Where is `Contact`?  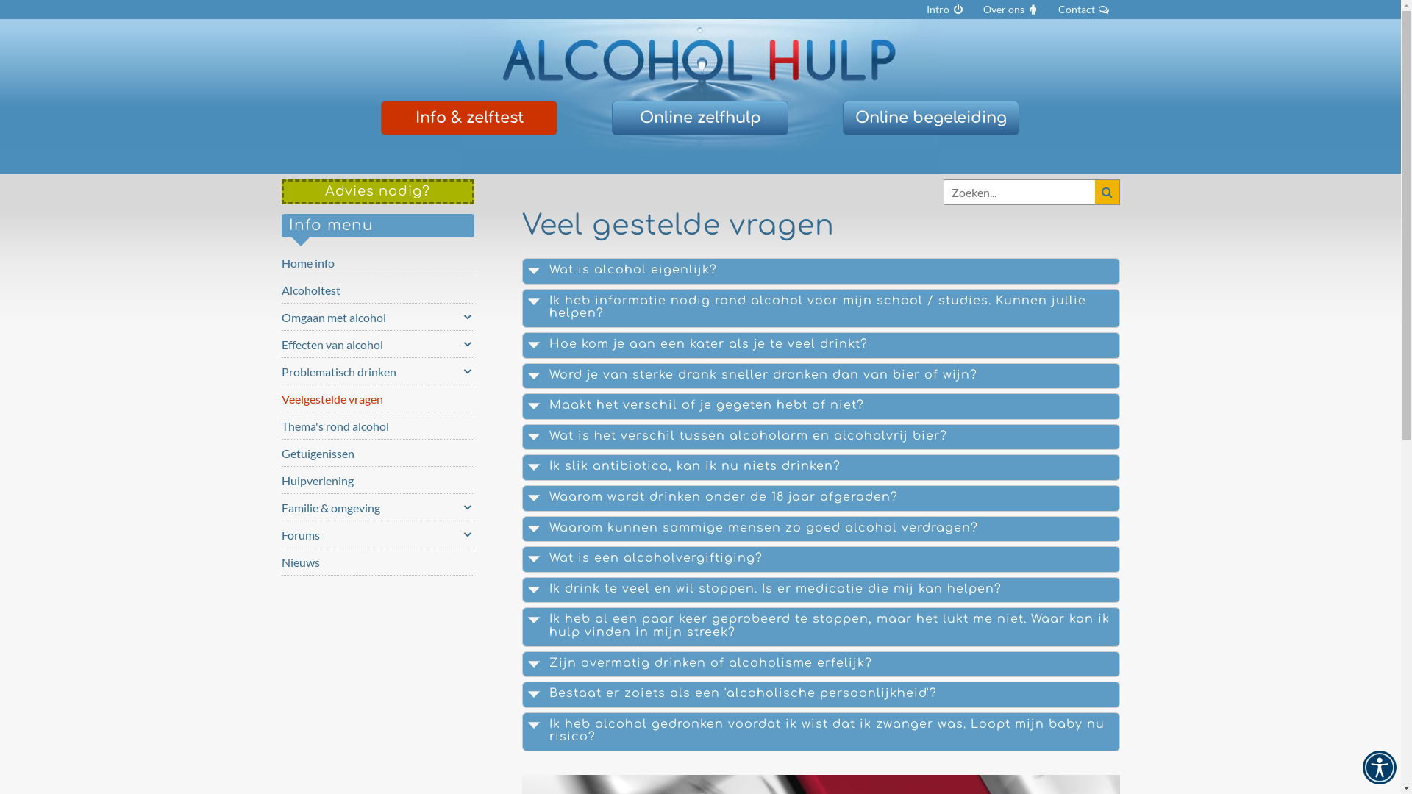 Contact is located at coordinates (1084, 10).